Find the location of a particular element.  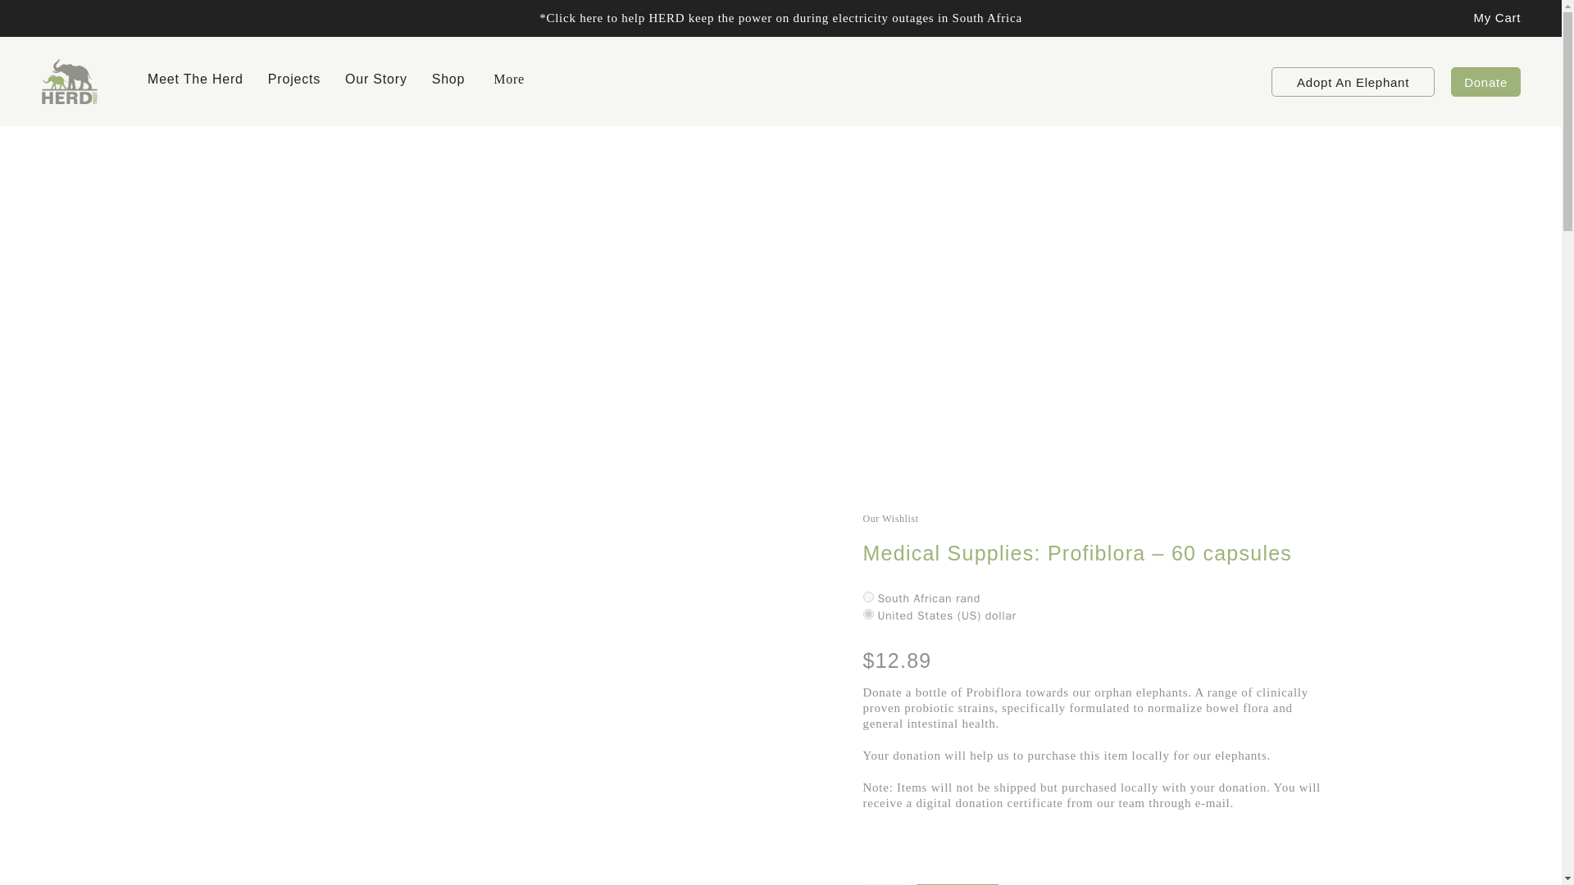

ZAR is located at coordinates (867, 597).